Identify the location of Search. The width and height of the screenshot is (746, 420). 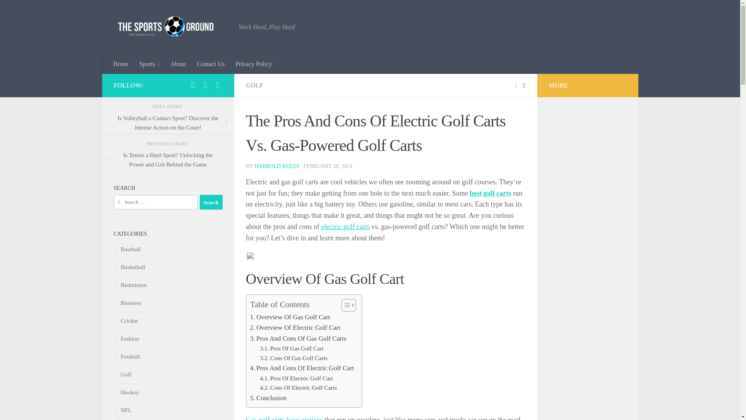
(211, 202).